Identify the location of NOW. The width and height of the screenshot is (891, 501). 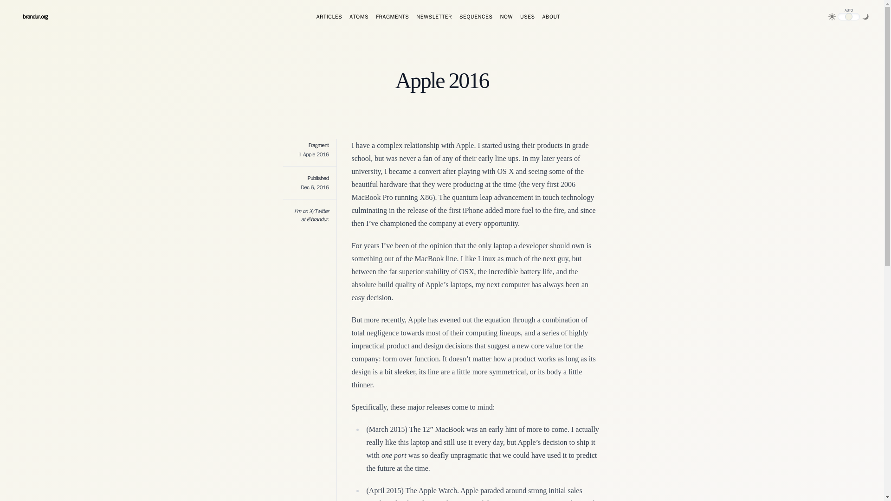
(506, 19).